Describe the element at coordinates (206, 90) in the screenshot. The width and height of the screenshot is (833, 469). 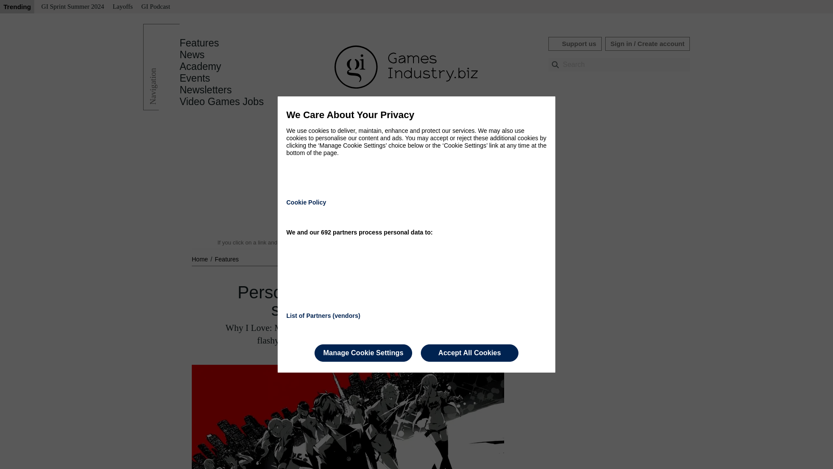
I see `Newsletters` at that location.